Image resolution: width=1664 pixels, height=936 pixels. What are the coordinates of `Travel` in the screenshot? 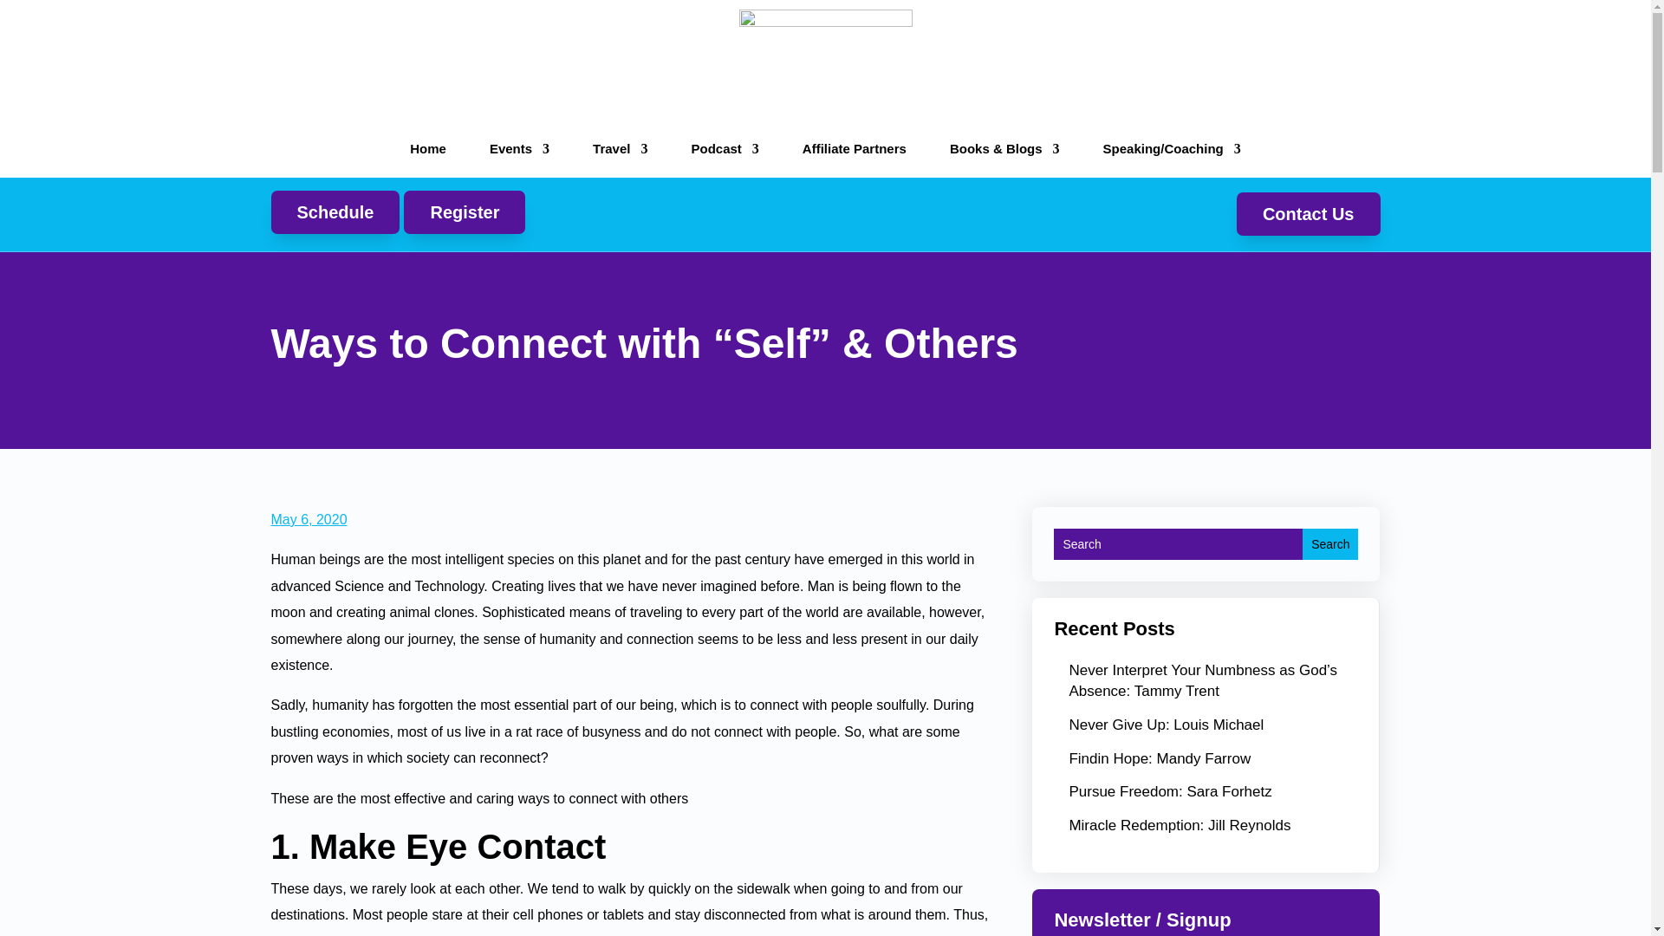 It's located at (619, 149).